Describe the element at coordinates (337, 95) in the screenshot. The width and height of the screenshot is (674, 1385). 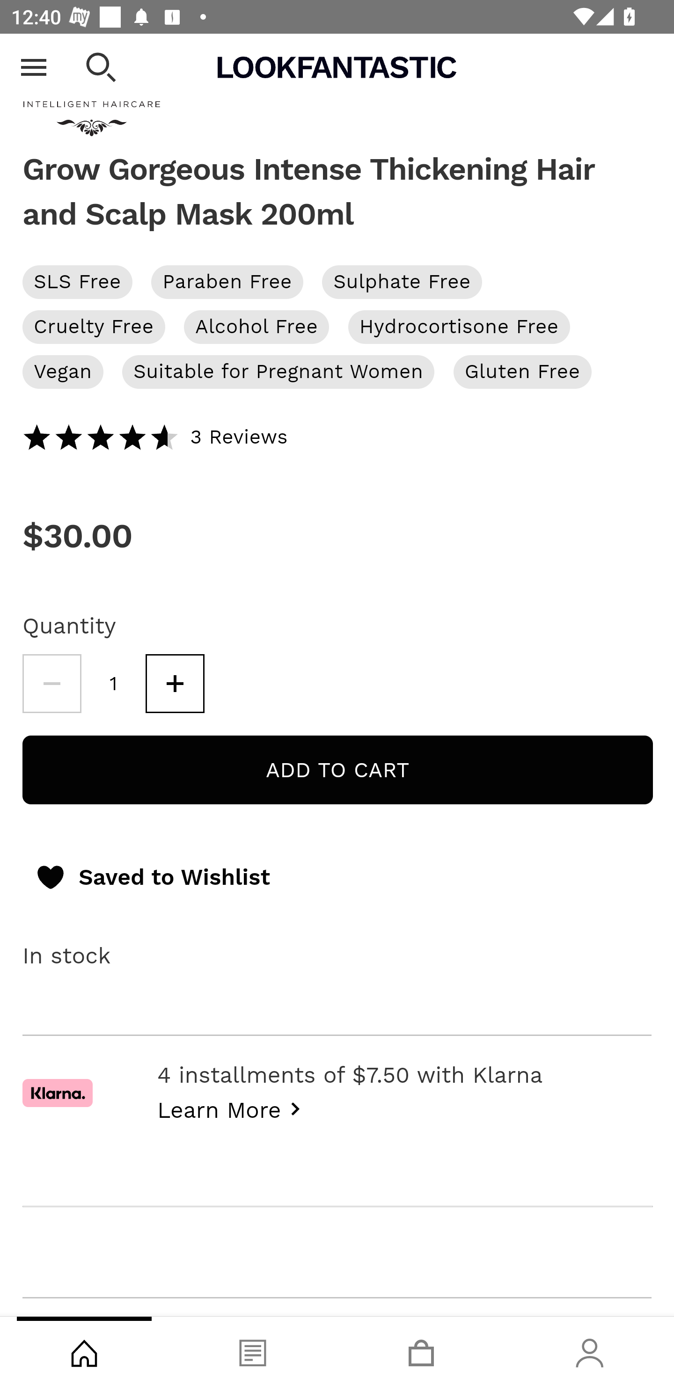
I see `Grow Gorgeous` at that location.